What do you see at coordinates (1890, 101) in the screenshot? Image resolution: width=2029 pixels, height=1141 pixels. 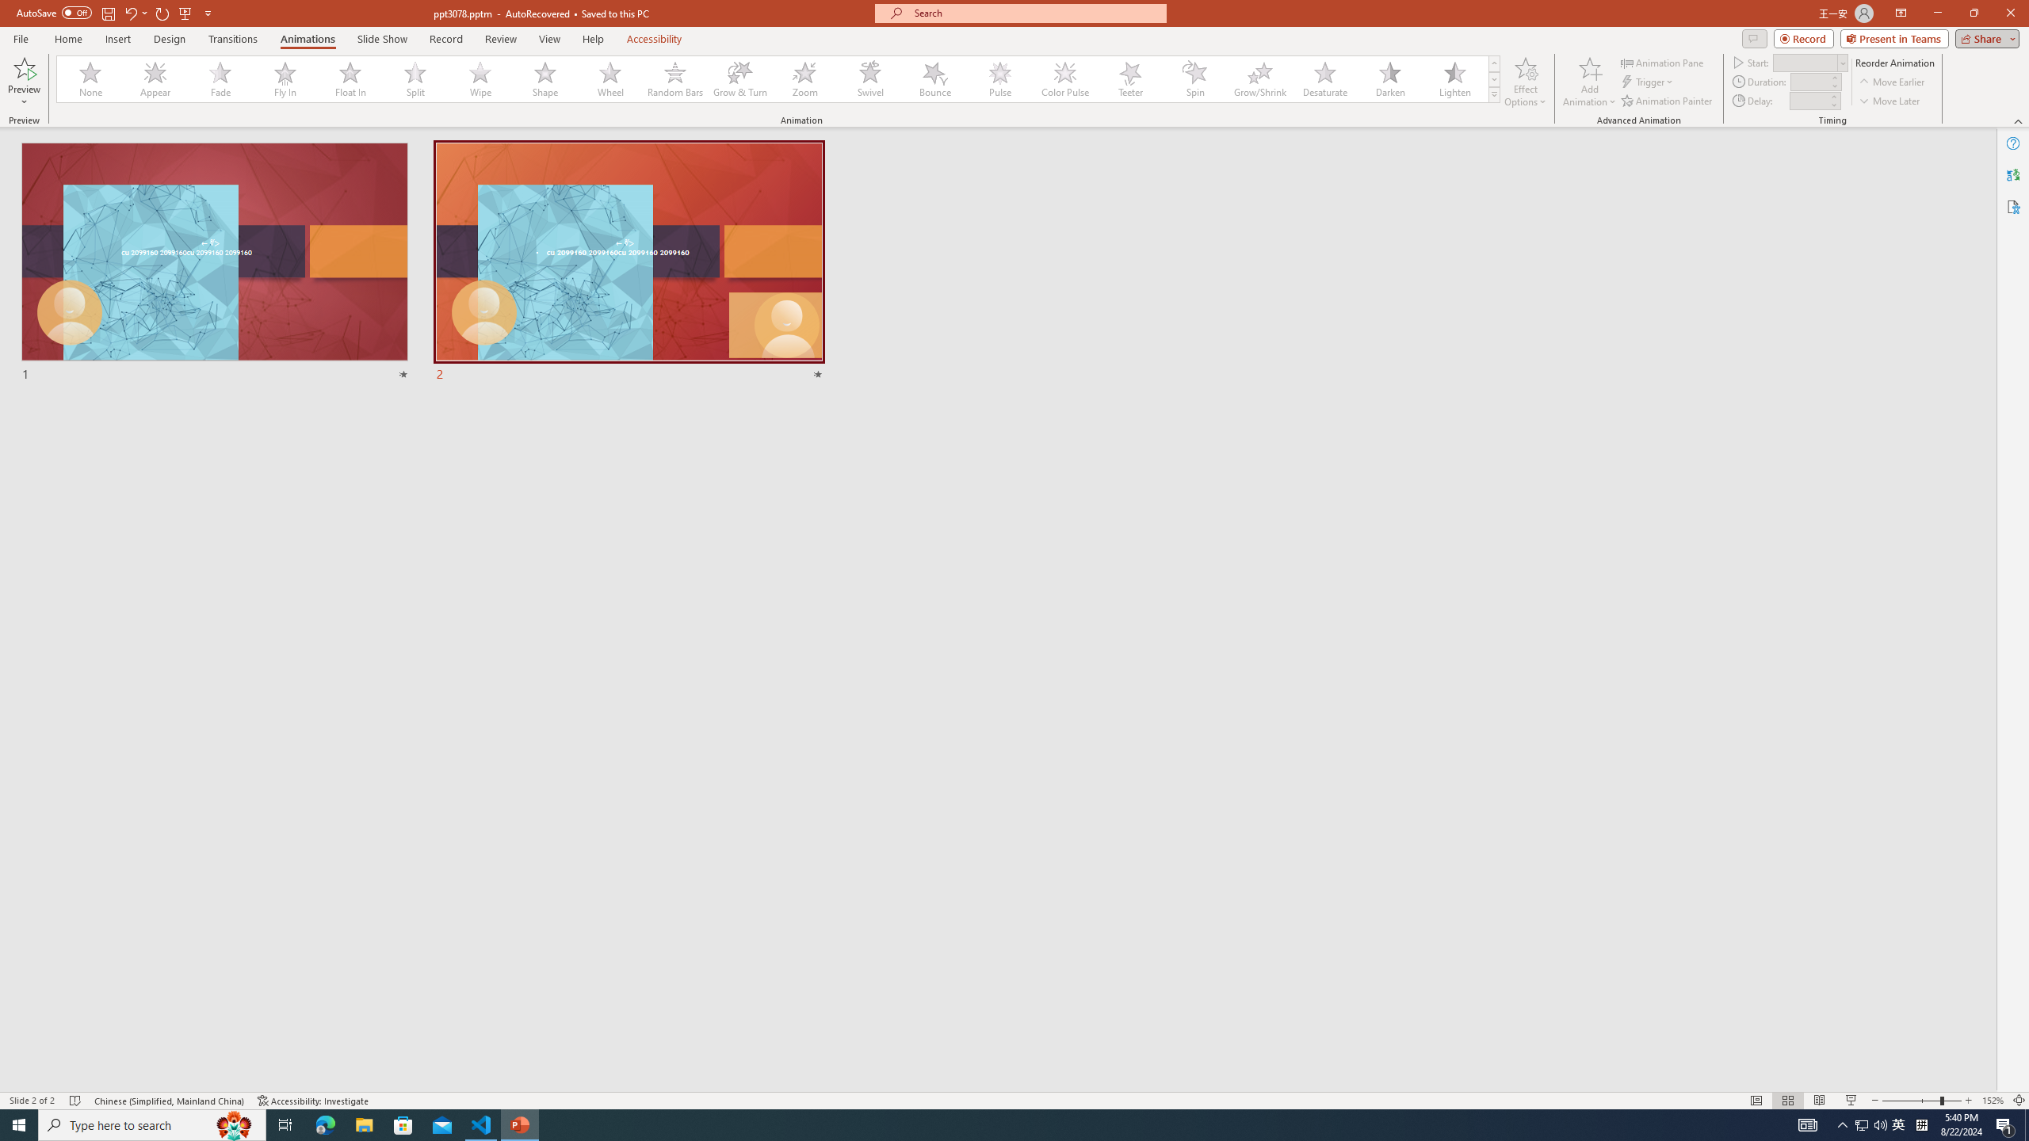 I see `Move Later` at bounding box center [1890, 101].